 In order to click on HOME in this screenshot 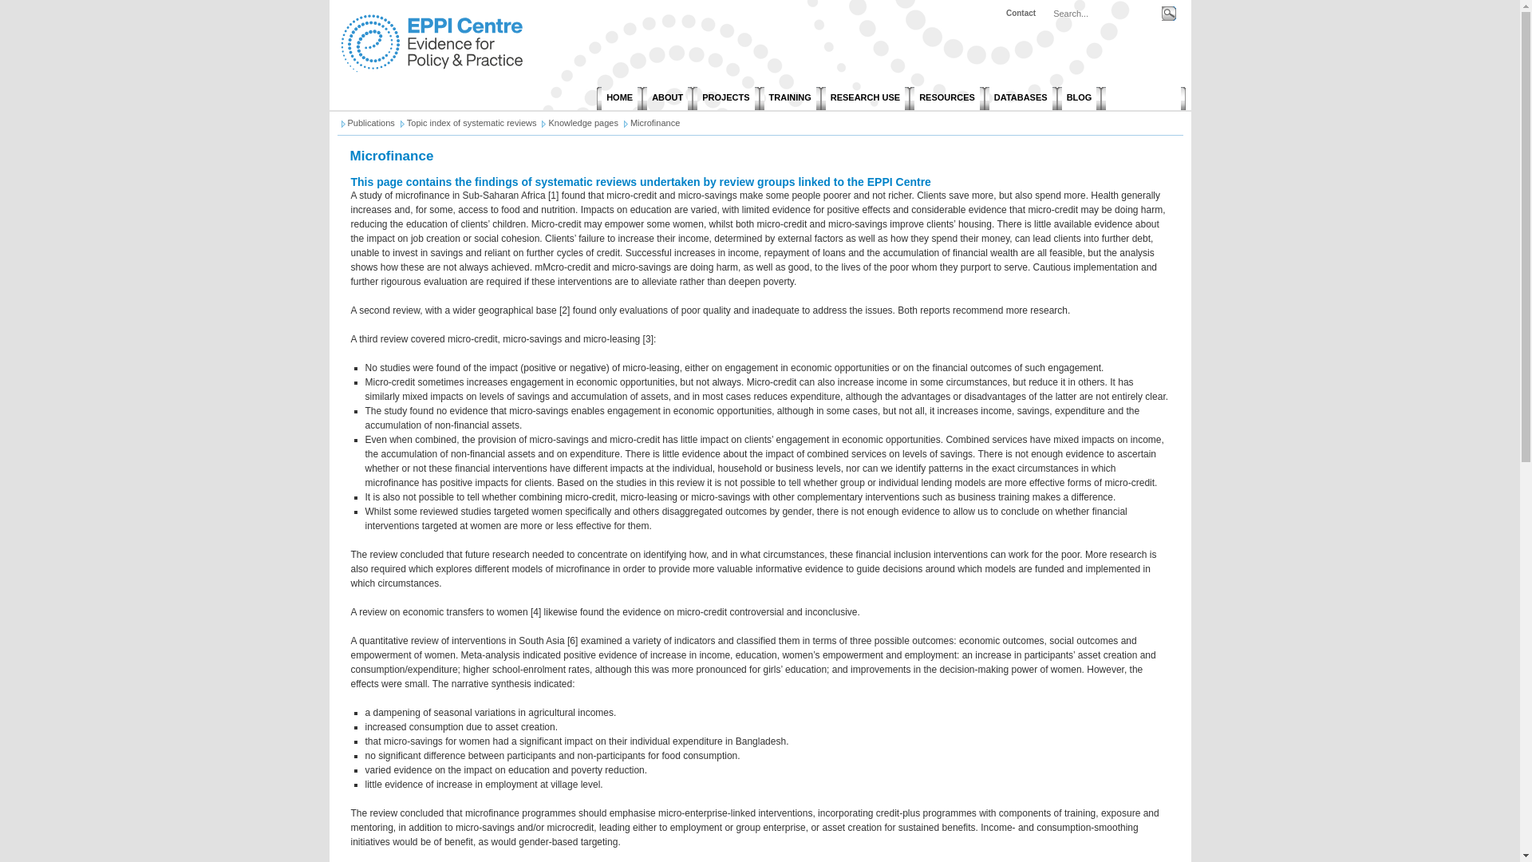, I will do `click(619, 99)`.